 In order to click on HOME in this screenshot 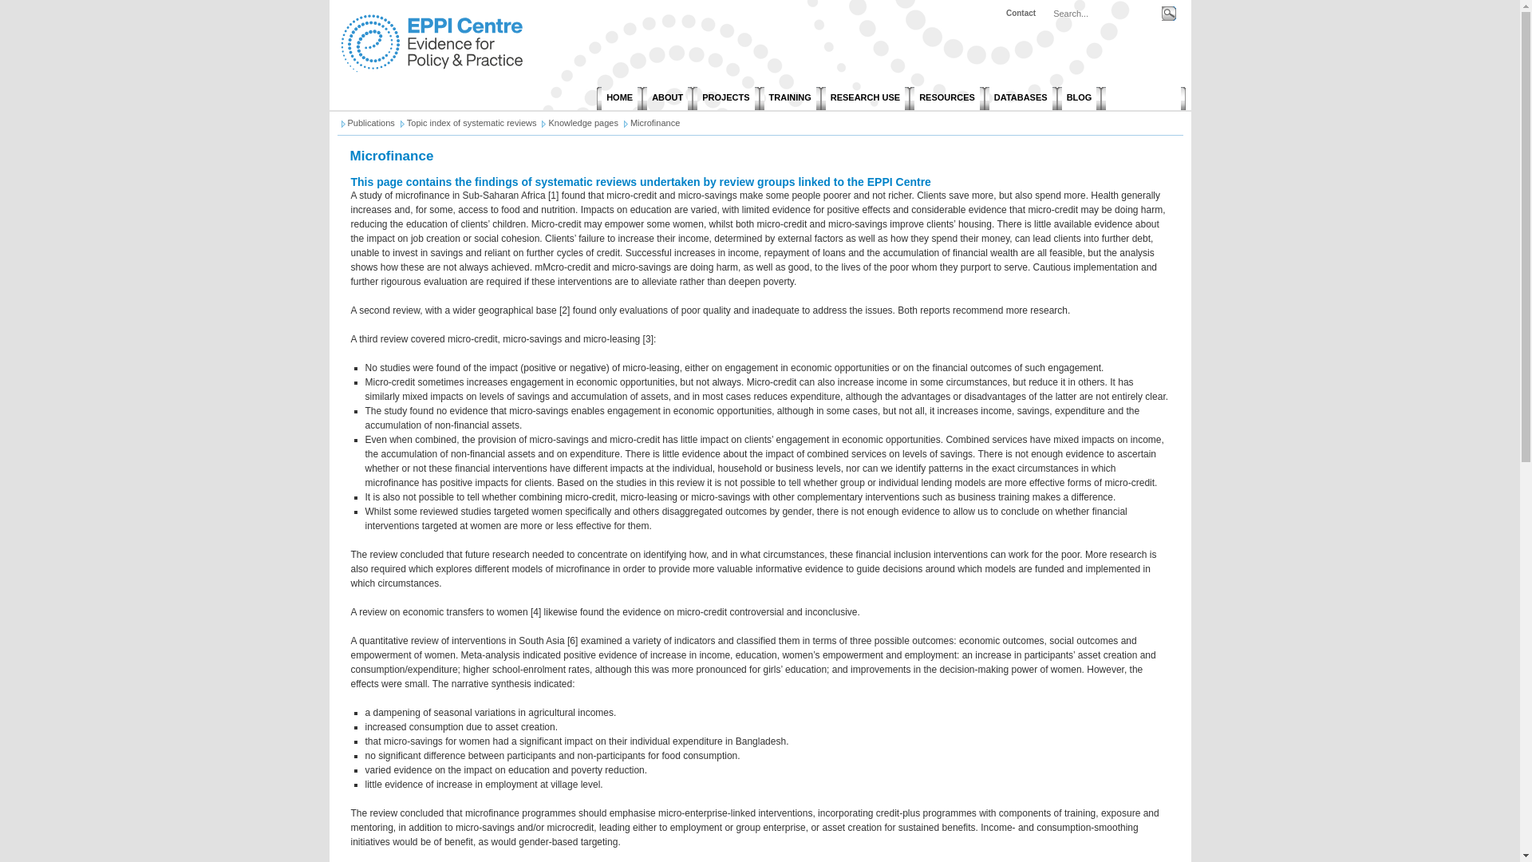, I will do `click(619, 99)`.